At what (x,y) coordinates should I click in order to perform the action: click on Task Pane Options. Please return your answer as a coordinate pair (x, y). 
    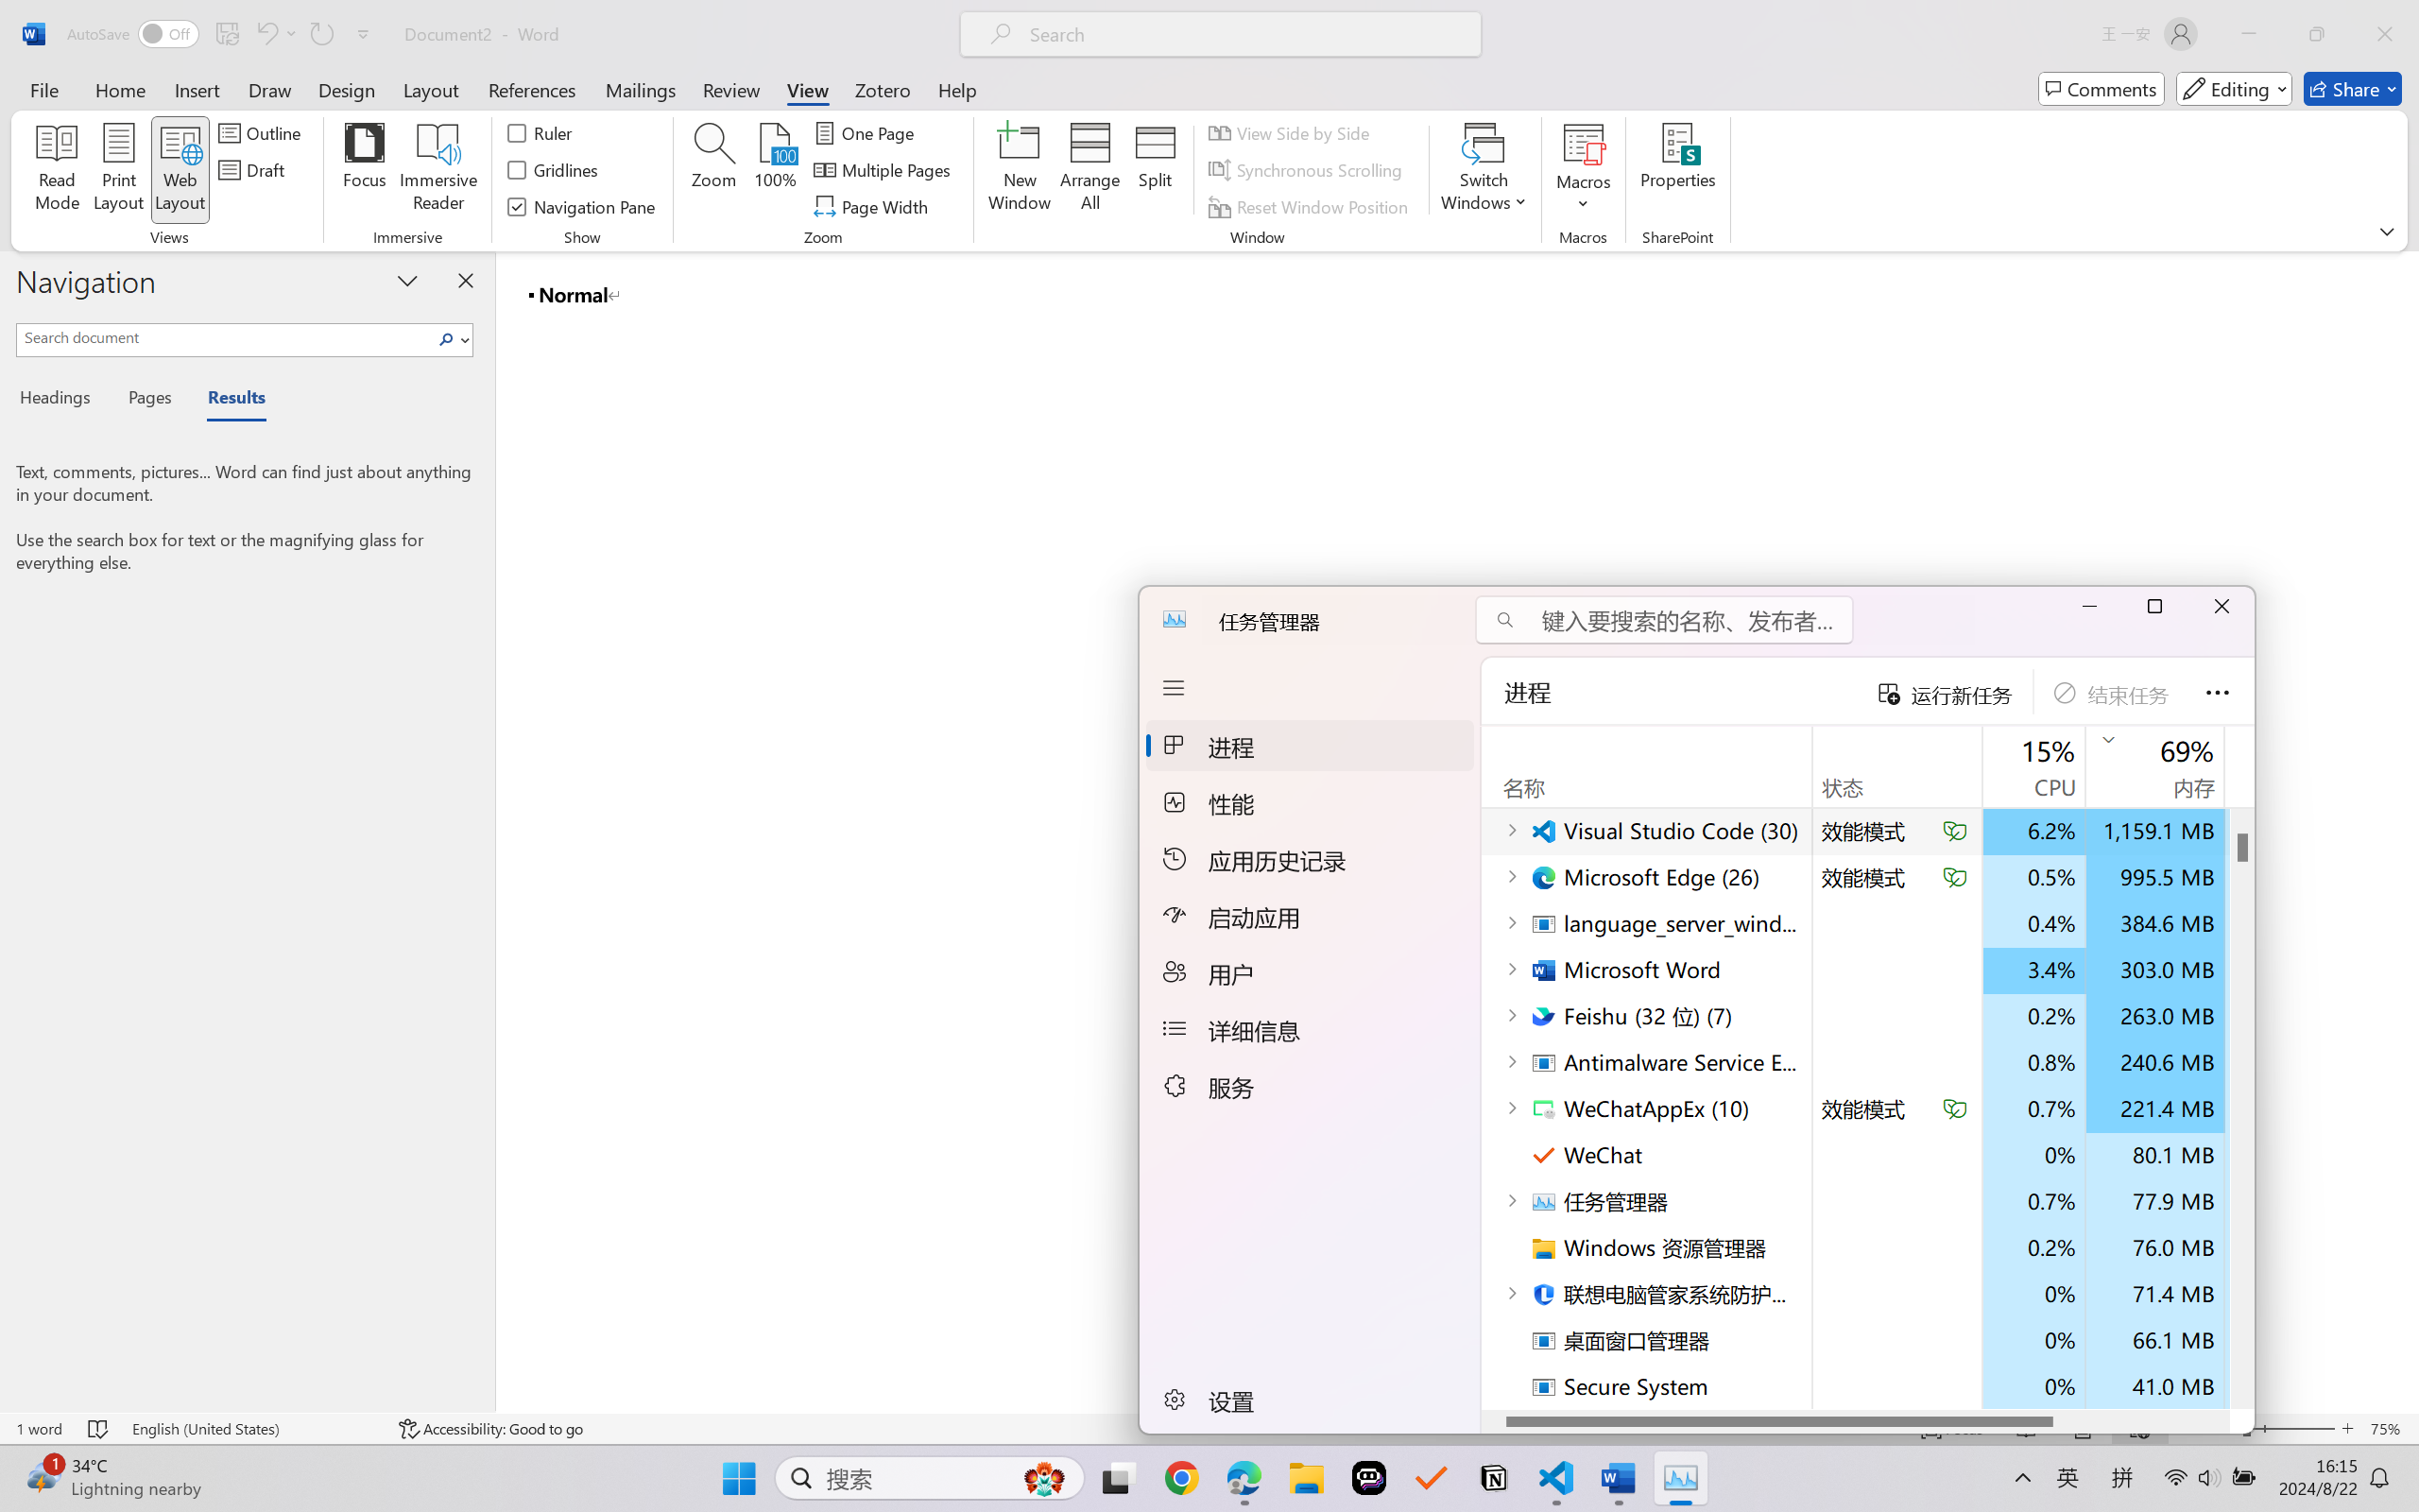
    Looking at the image, I should click on (407, 281).